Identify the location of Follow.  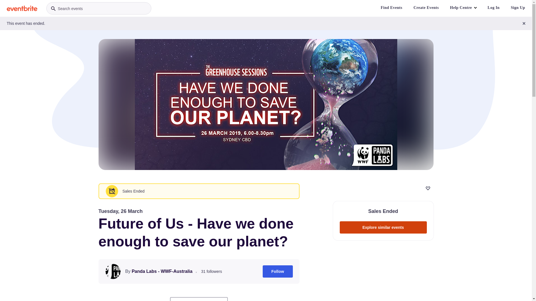
(278, 271).